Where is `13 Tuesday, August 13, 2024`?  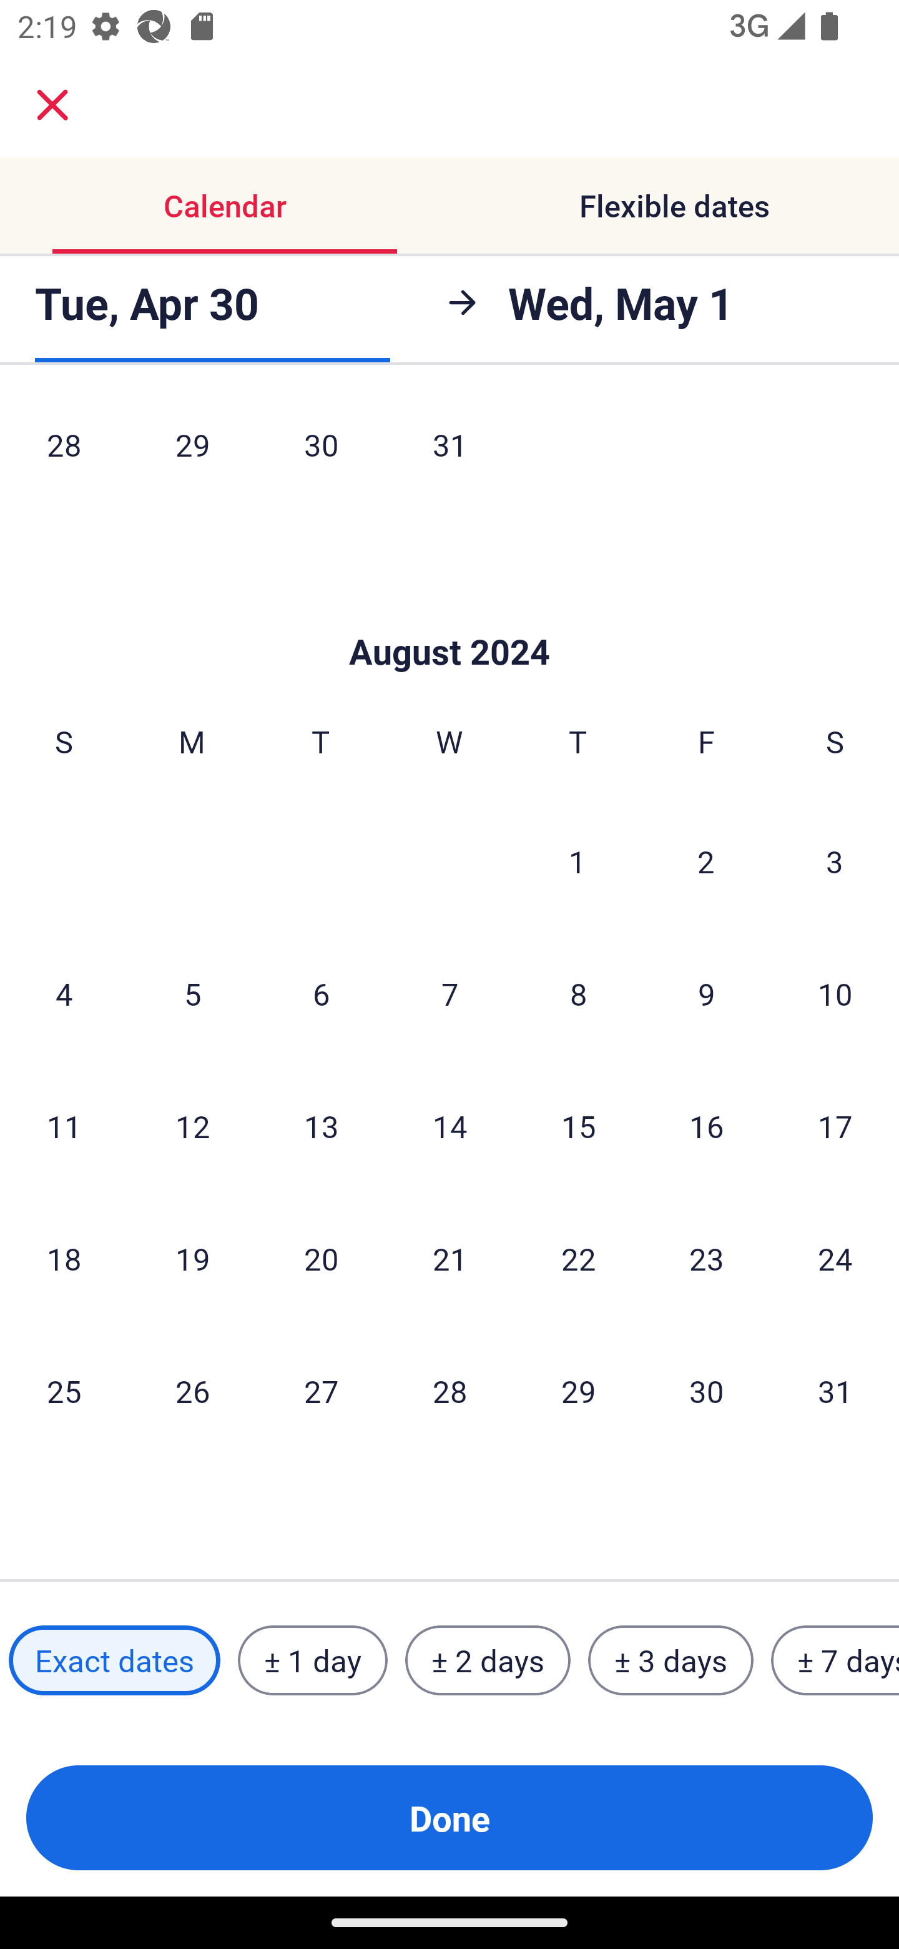
13 Tuesday, August 13, 2024 is located at coordinates (321, 1126).